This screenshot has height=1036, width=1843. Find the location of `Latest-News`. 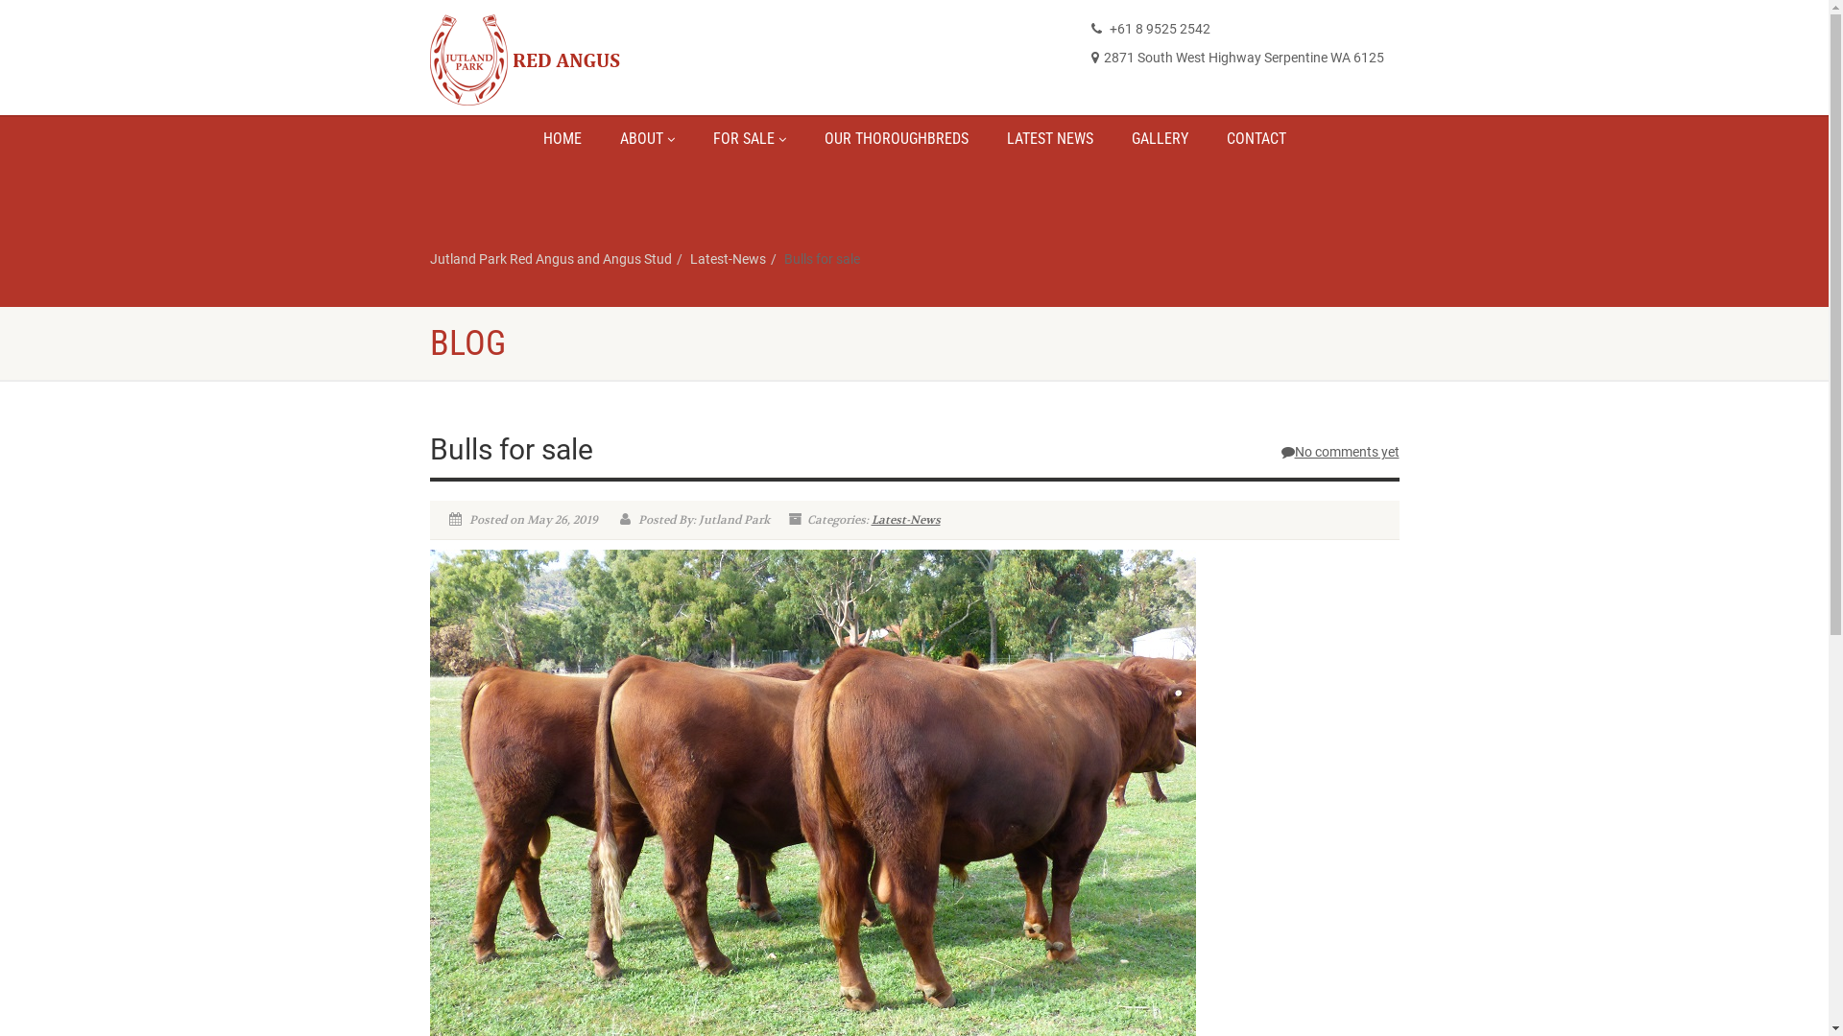

Latest-News is located at coordinates (906, 520).